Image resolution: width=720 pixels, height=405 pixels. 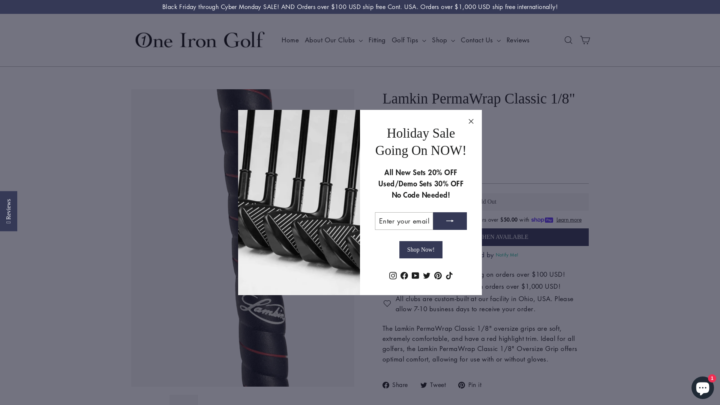 I want to click on Search, so click(x=568, y=40).